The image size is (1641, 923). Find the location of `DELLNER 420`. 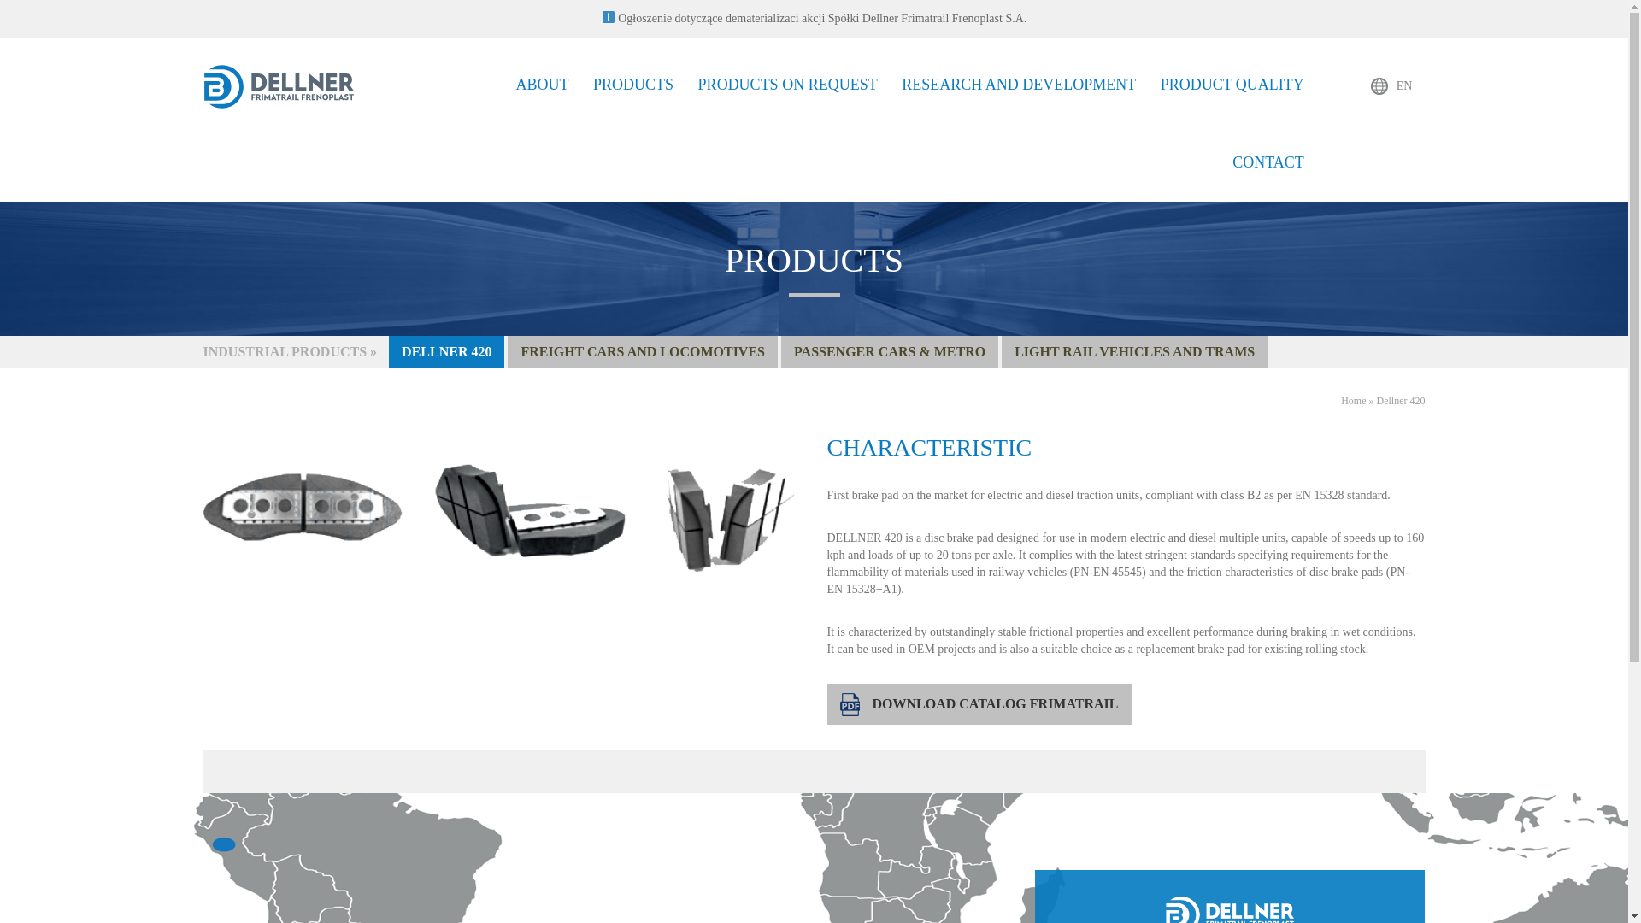

DELLNER 420 is located at coordinates (446, 352).